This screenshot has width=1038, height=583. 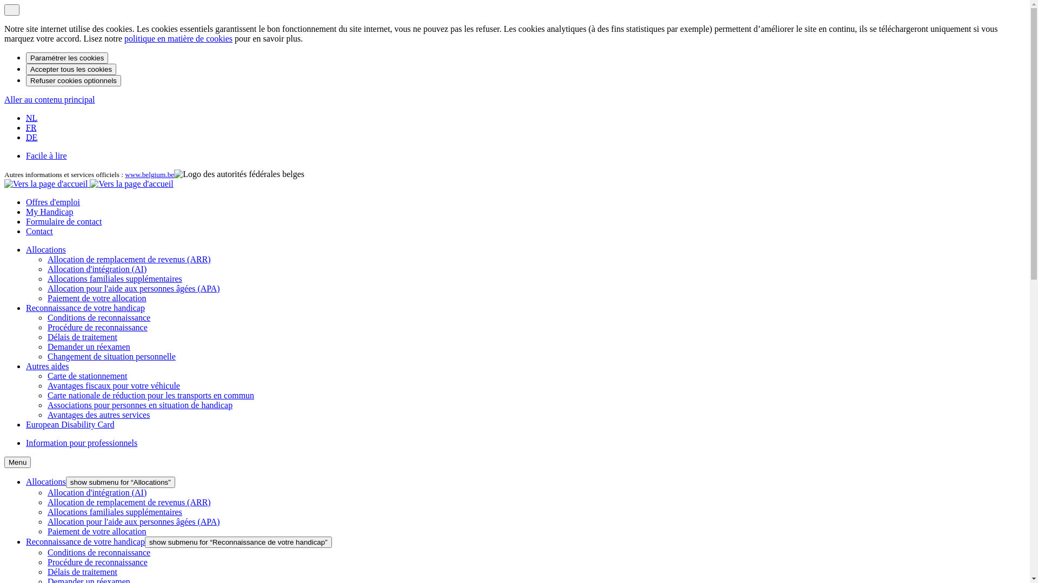 I want to click on Information pour professionnels, so click(x=82, y=443).